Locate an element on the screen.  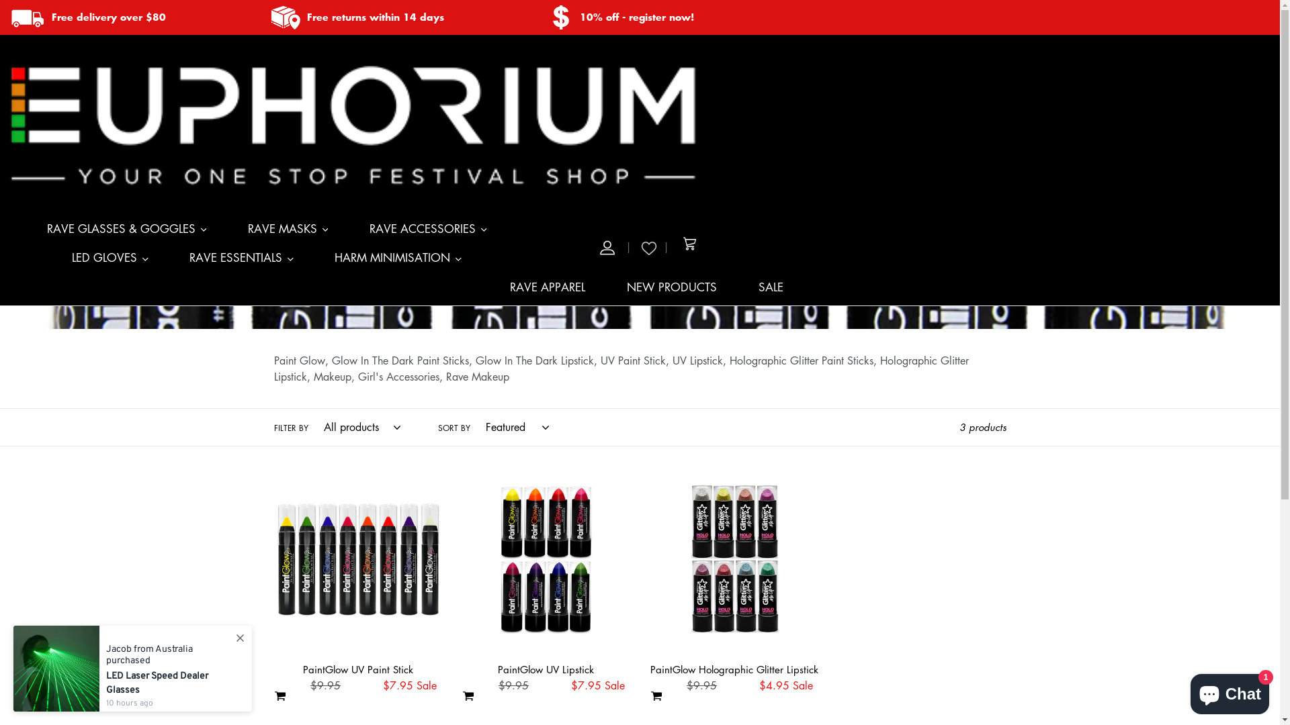
NEW PRODUCTS is located at coordinates (672, 291).